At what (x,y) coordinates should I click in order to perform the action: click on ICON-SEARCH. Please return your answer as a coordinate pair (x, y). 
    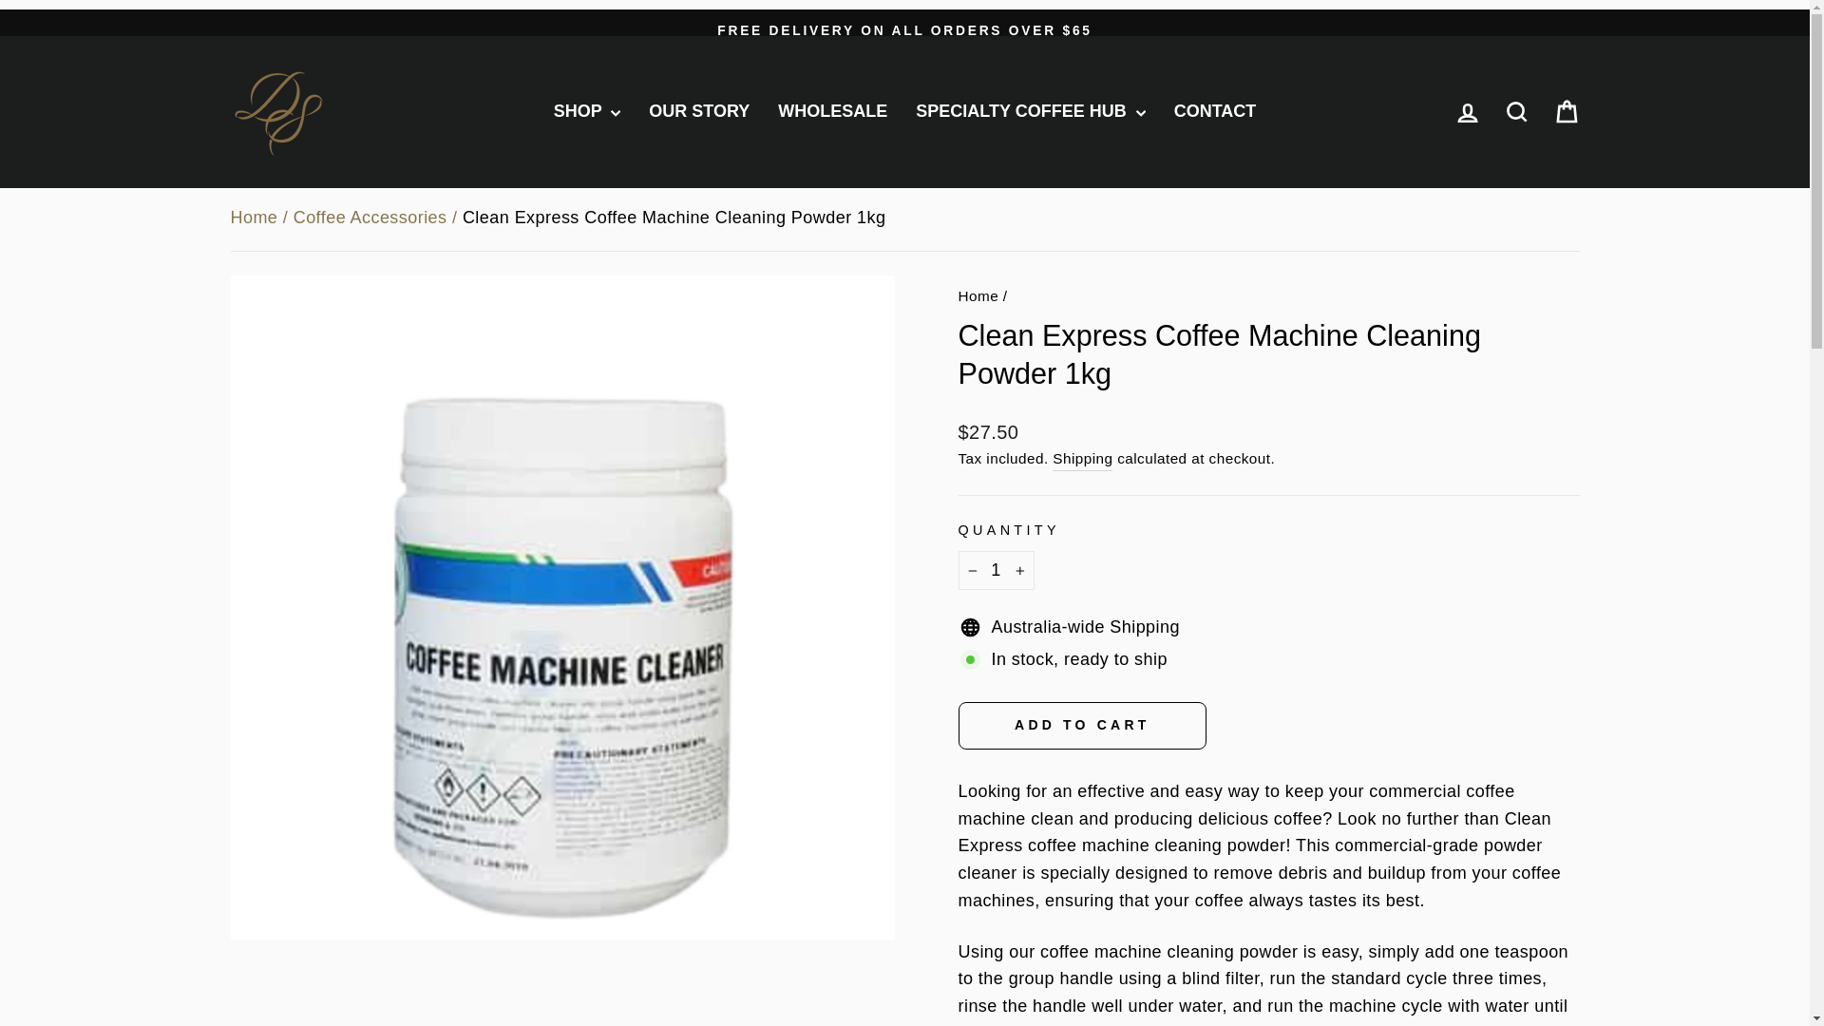
    Looking at the image, I should click on (1516, 111).